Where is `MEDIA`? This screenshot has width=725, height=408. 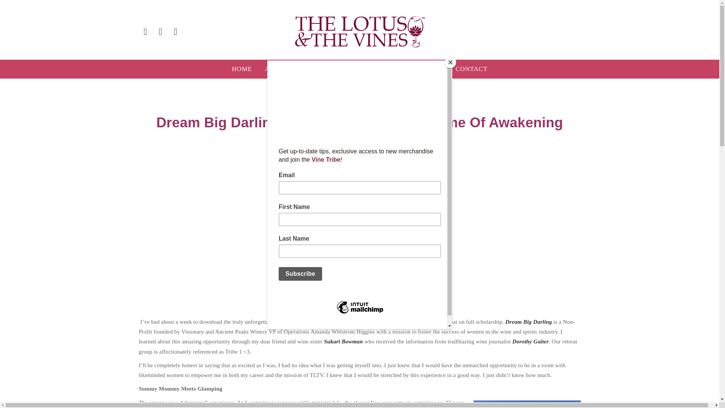 MEDIA is located at coordinates (432, 69).